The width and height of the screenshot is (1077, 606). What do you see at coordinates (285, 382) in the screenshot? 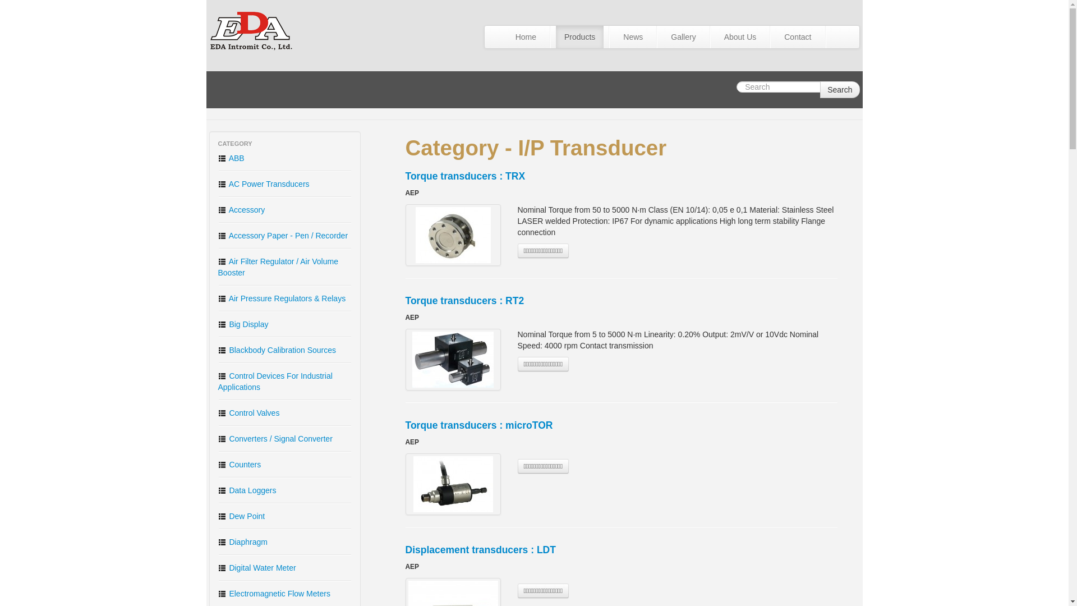
I see `View Category - Control Devices For Industrial Applications` at bounding box center [285, 382].